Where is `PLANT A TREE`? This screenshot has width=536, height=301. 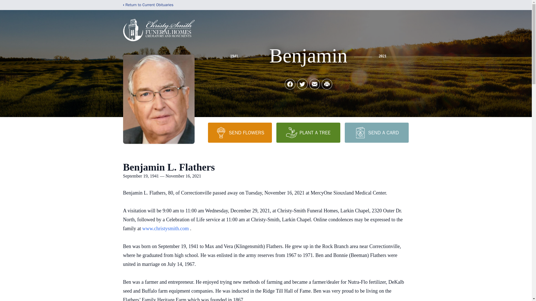 PLANT A TREE is located at coordinates (308, 132).